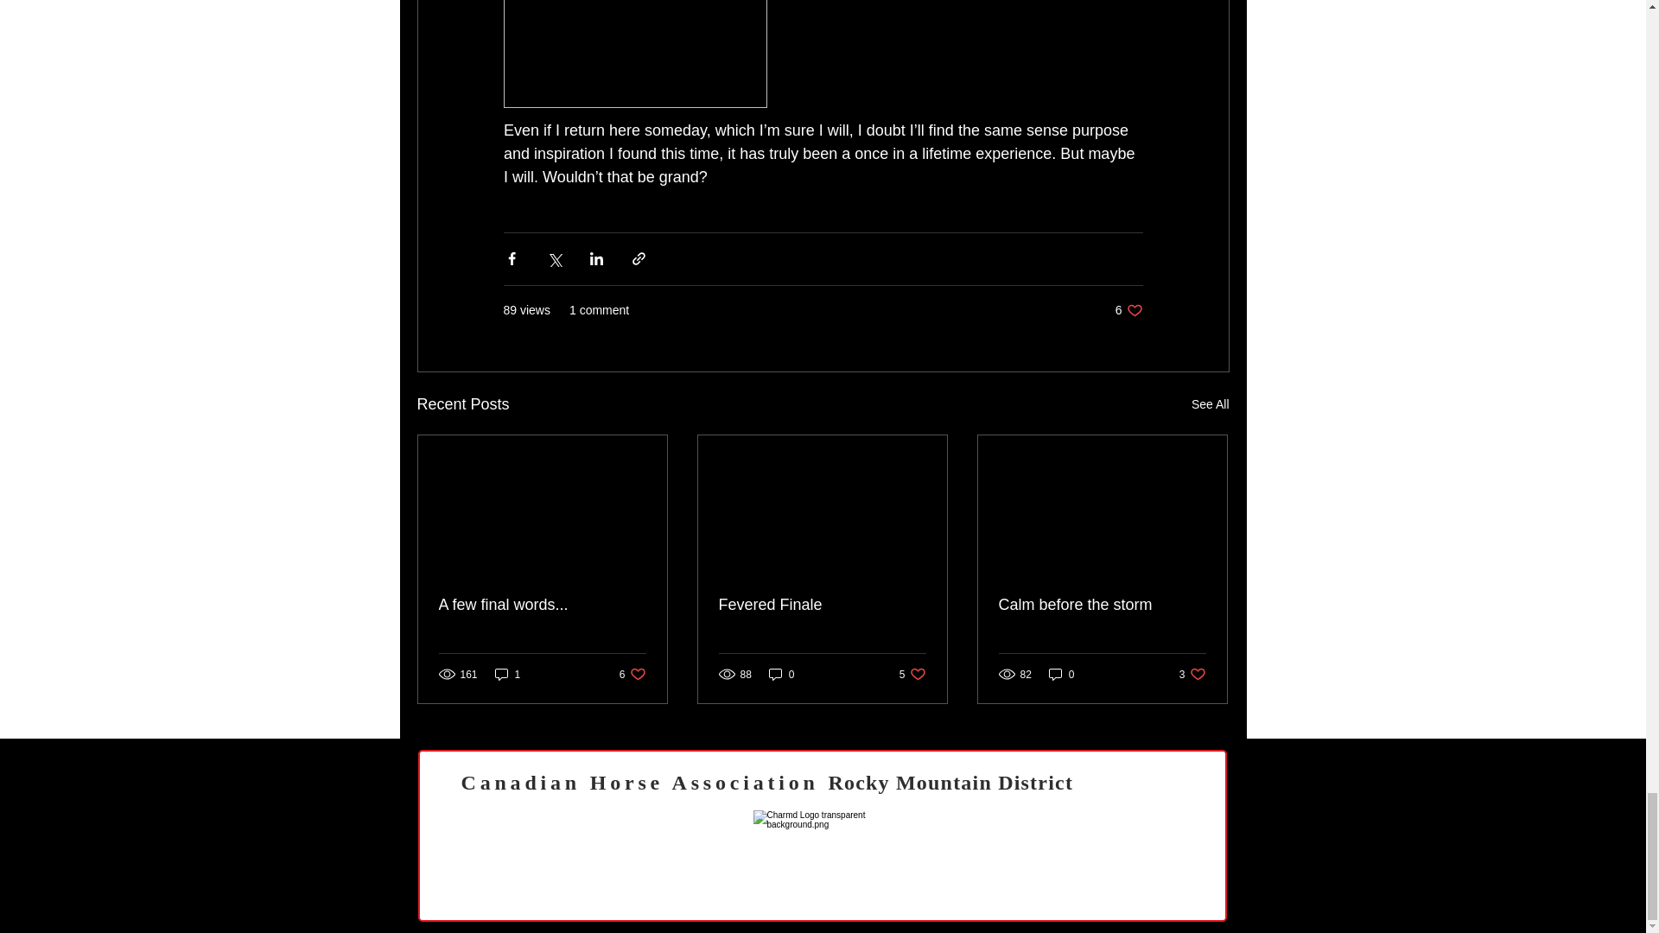 Image resolution: width=1659 pixels, height=933 pixels. Describe the element at coordinates (1210, 404) in the screenshot. I see `Calm before the storm` at that location.